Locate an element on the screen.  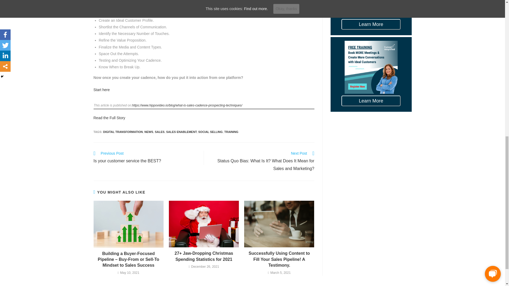
Start here is located at coordinates (101, 90).